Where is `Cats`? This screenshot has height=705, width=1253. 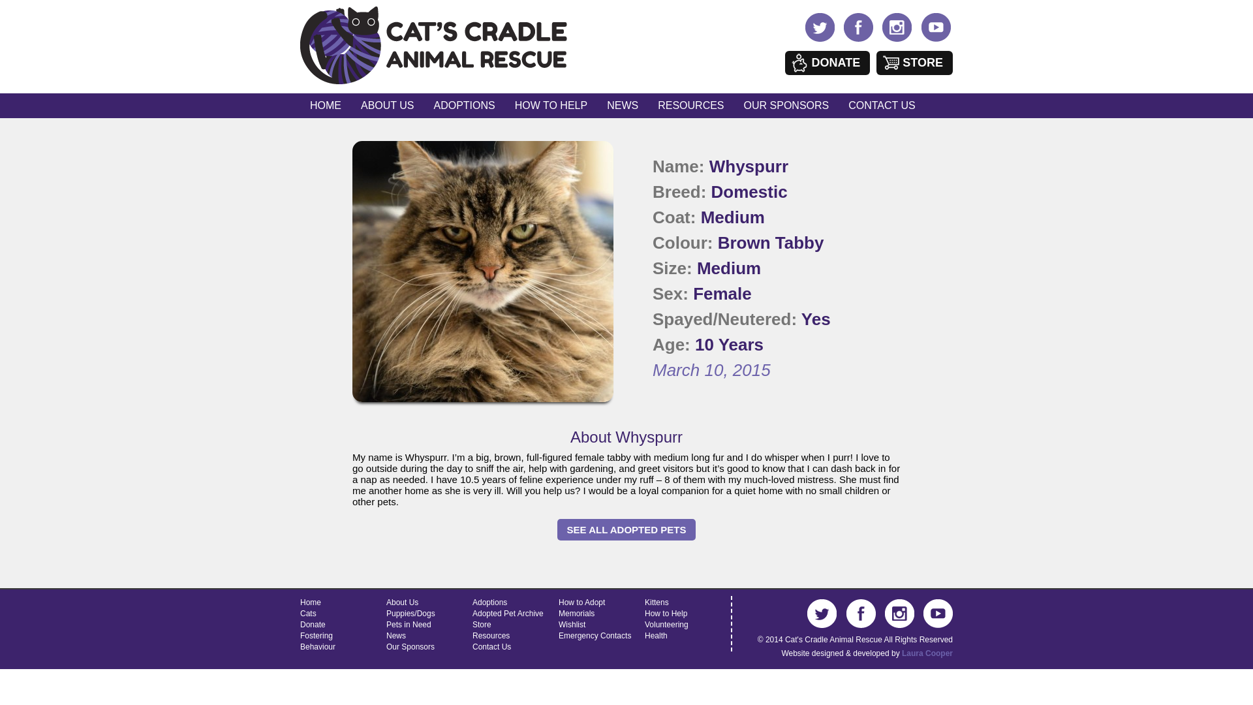
Cats is located at coordinates (308, 614).